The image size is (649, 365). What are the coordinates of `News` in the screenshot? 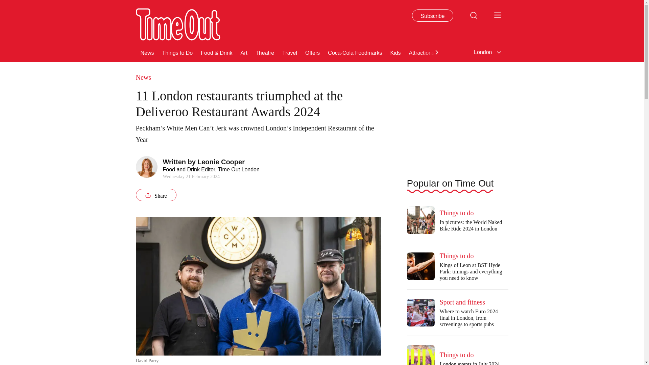 It's located at (147, 52).